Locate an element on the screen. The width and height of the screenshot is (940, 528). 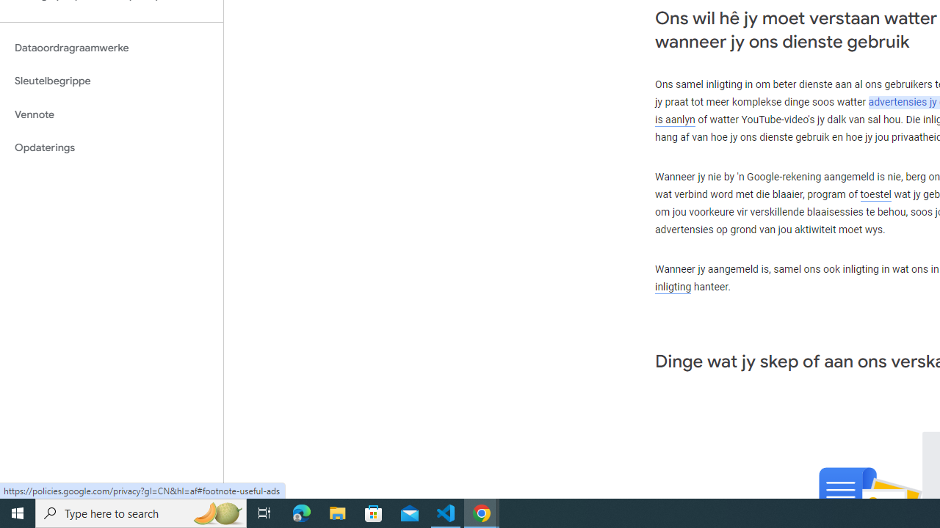
toestel is located at coordinates (875, 195).